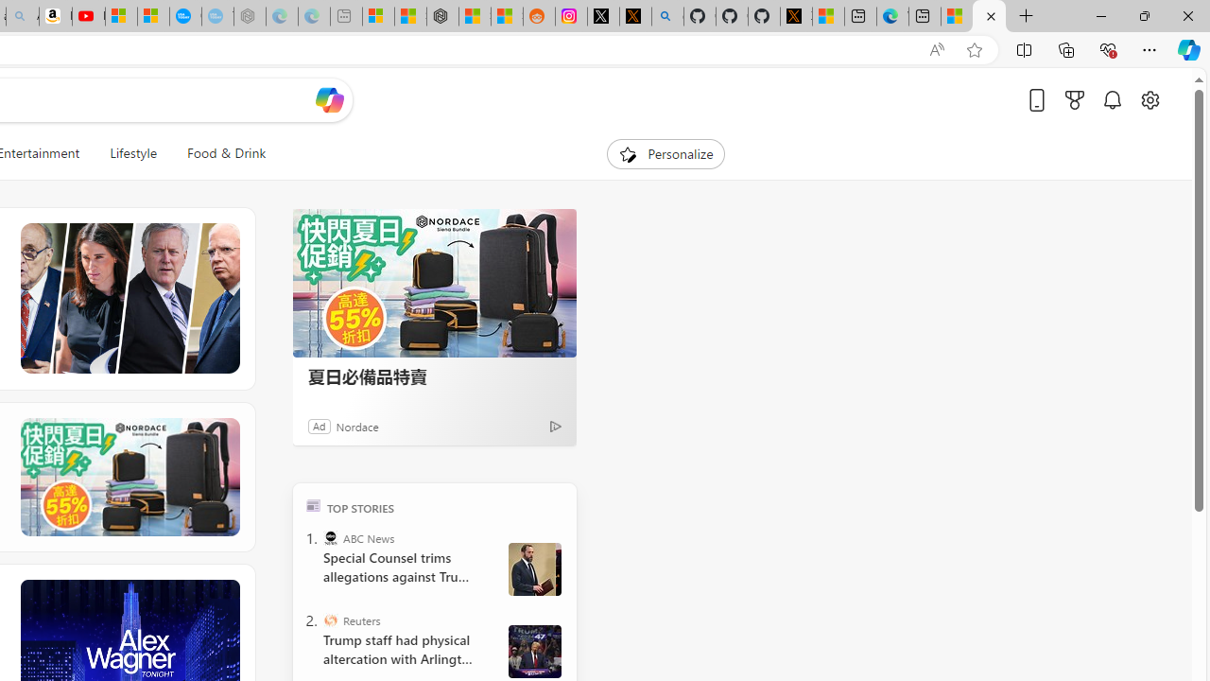  I want to click on Personalize, so click(665, 153).